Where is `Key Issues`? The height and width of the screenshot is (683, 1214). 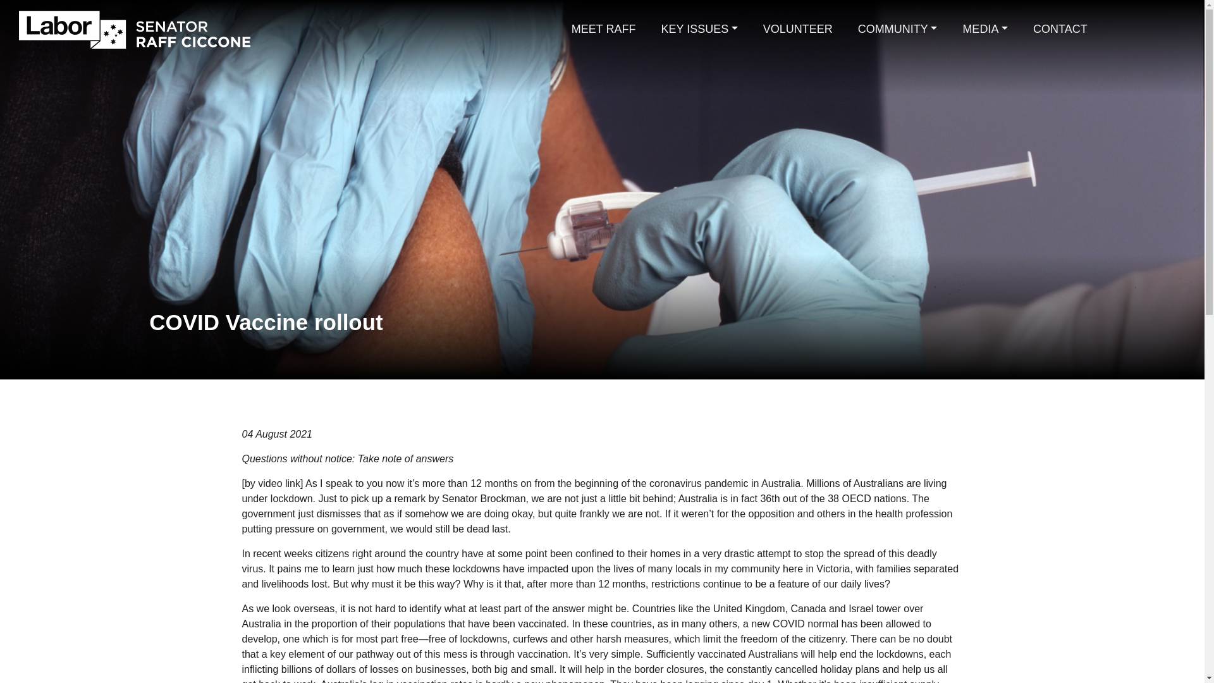
Key Issues is located at coordinates (699, 29).